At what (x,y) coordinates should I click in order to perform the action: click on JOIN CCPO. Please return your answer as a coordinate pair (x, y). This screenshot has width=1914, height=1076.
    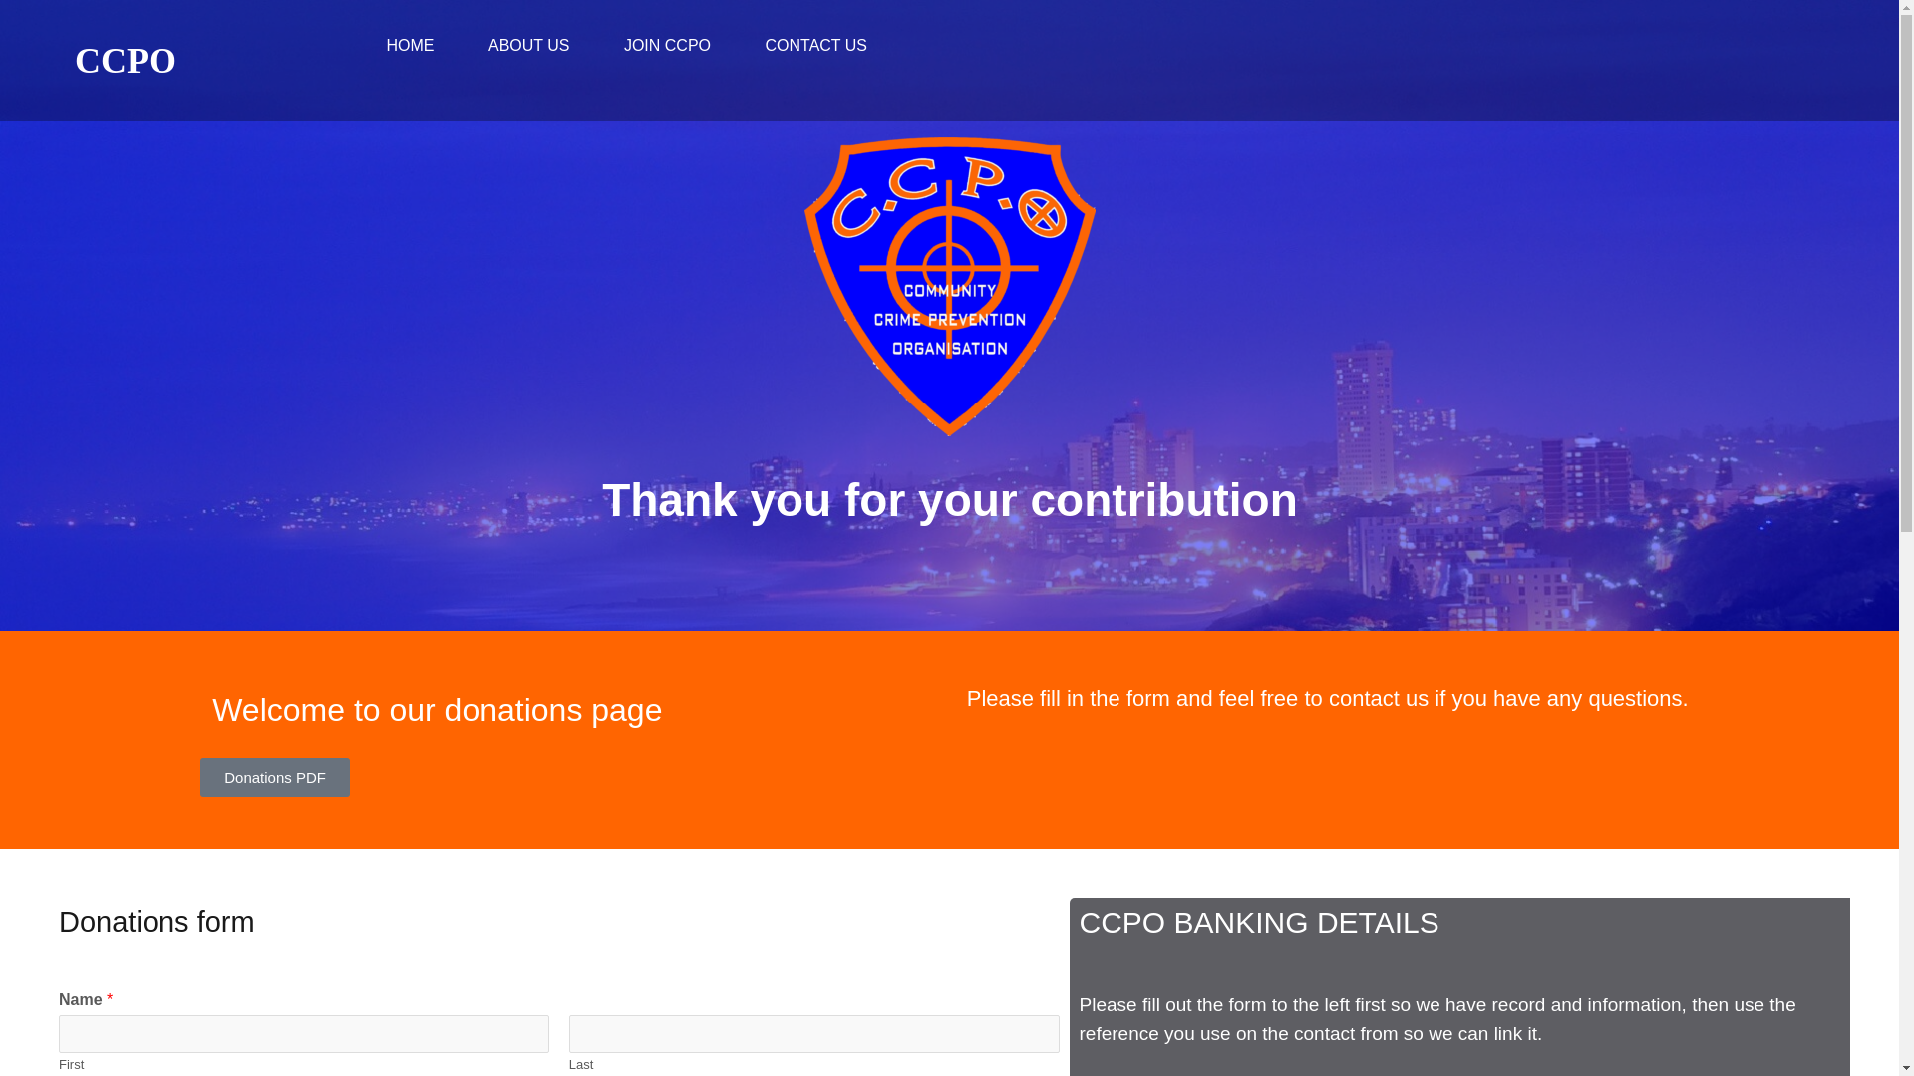
    Looking at the image, I should click on (666, 46).